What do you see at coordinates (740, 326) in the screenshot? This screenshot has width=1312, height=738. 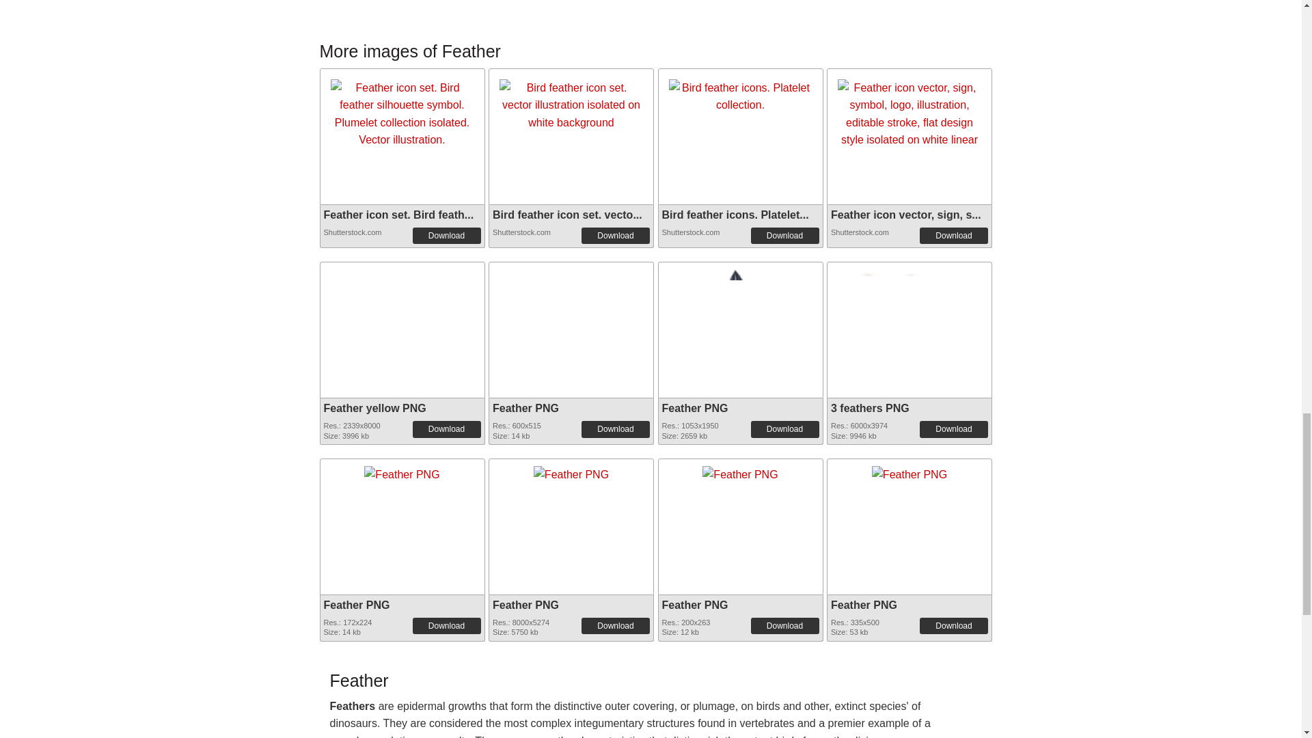 I see `Feather PNG` at bounding box center [740, 326].